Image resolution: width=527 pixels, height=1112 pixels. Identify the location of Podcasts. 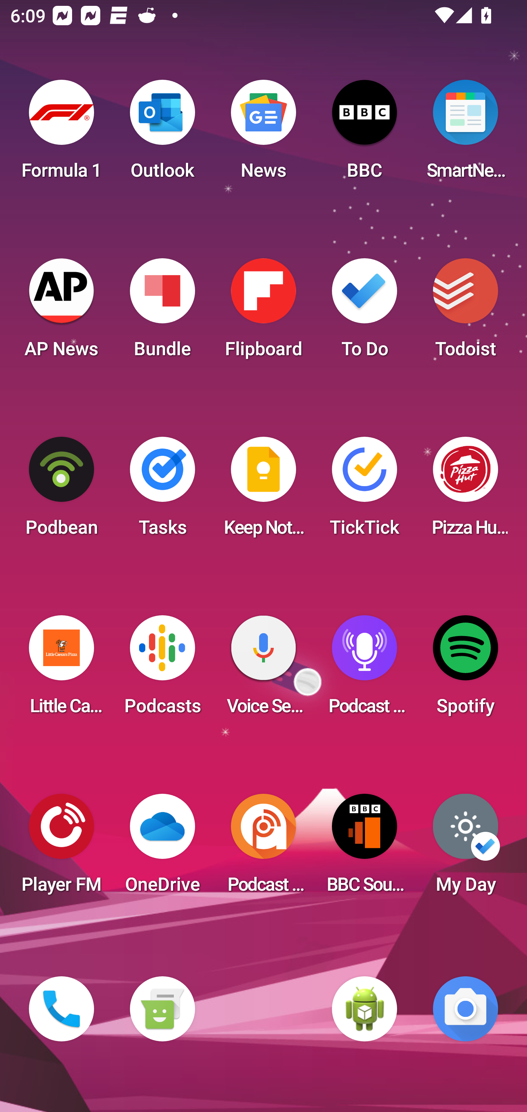
(162, 669).